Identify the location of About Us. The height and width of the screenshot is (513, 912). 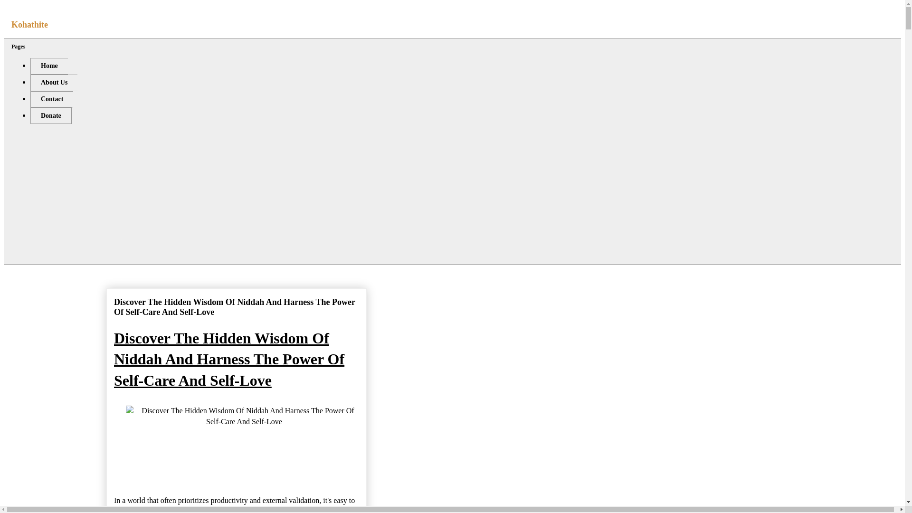
(54, 83).